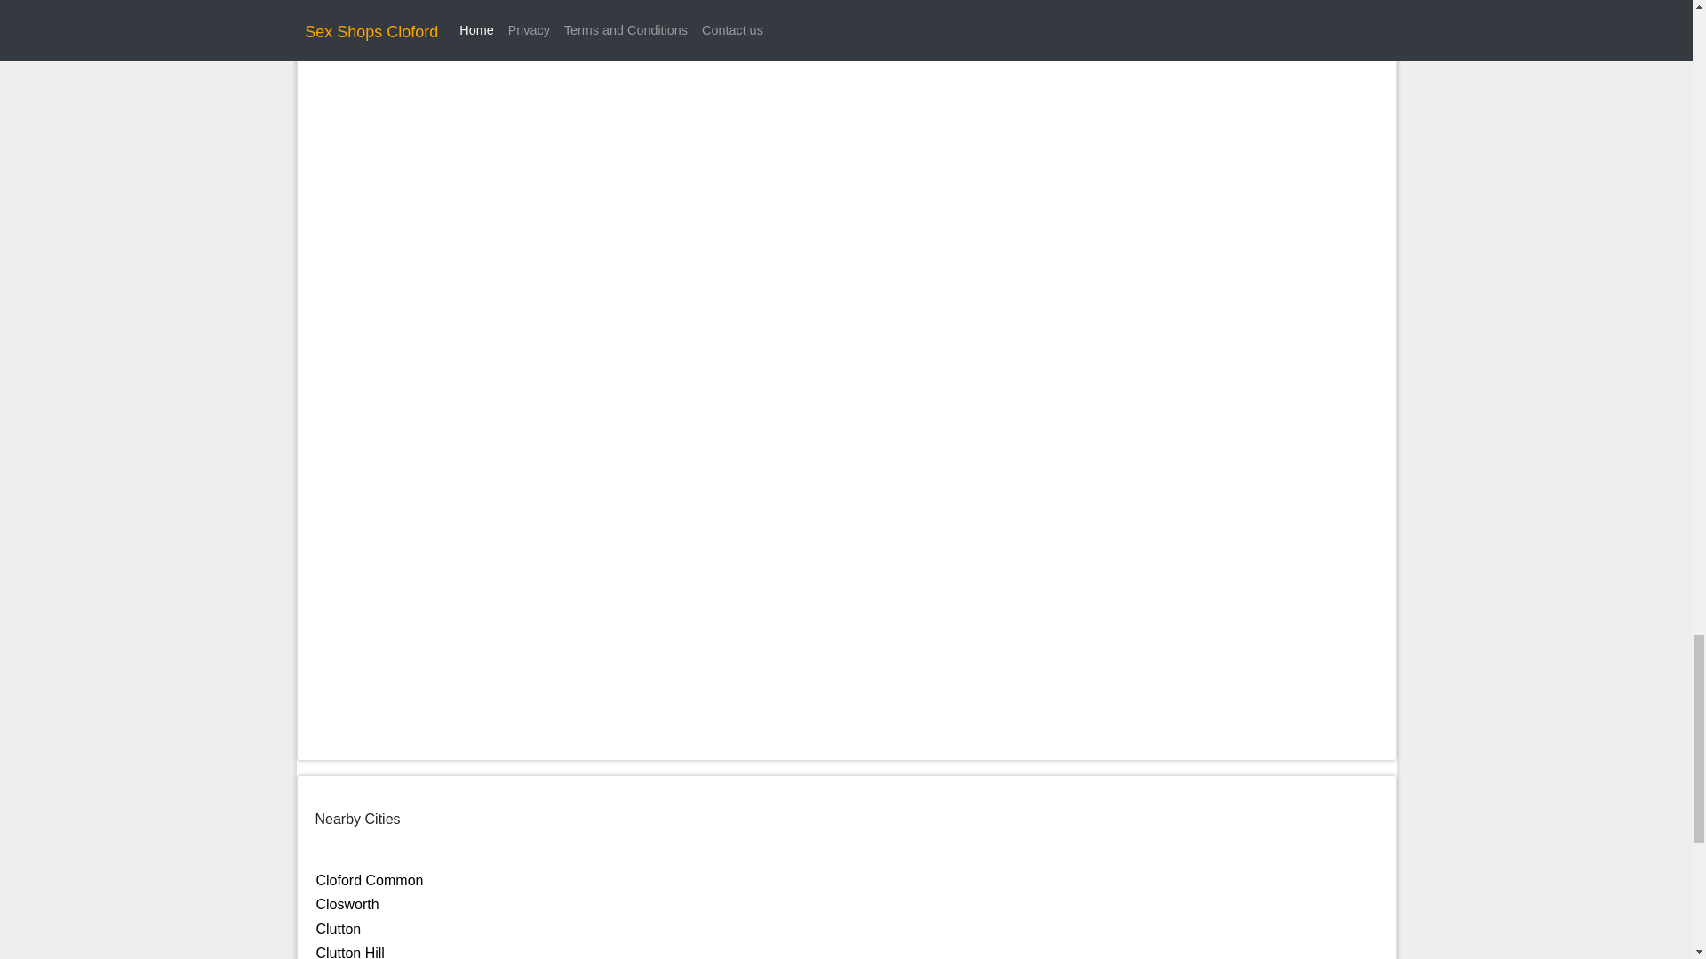 This screenshot has width=1706, height=959. What do you see at coordinates (347, 904) in the screenshot?
I see `Closworth` at bounding box center [347, 904].